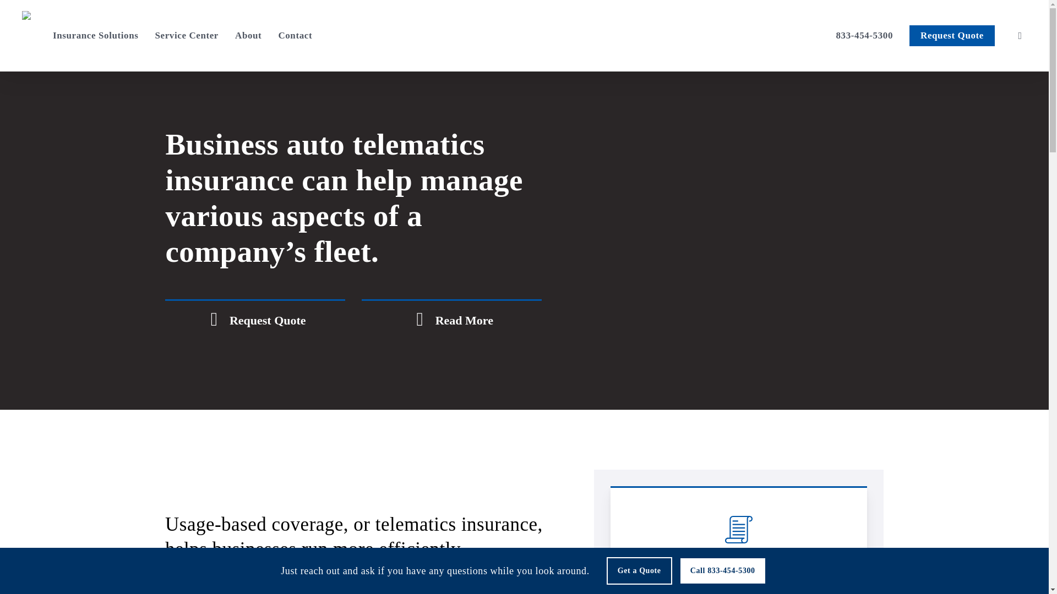  Describe the element at coordinates (186, 35) in the screenshot. I see `Service Center` at that location.